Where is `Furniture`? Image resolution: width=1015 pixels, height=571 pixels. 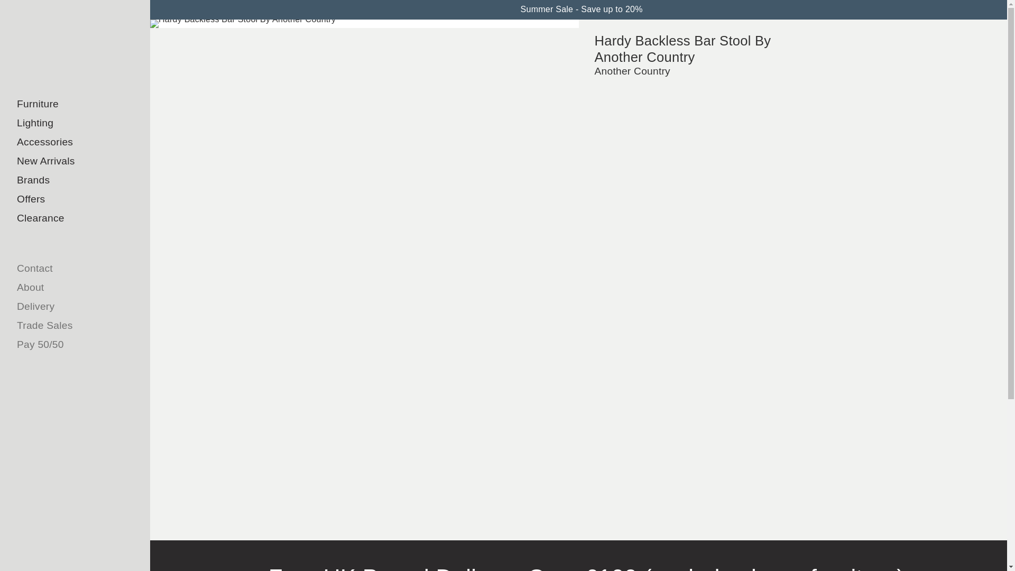 Furniture is located at coordinates (75, 104).